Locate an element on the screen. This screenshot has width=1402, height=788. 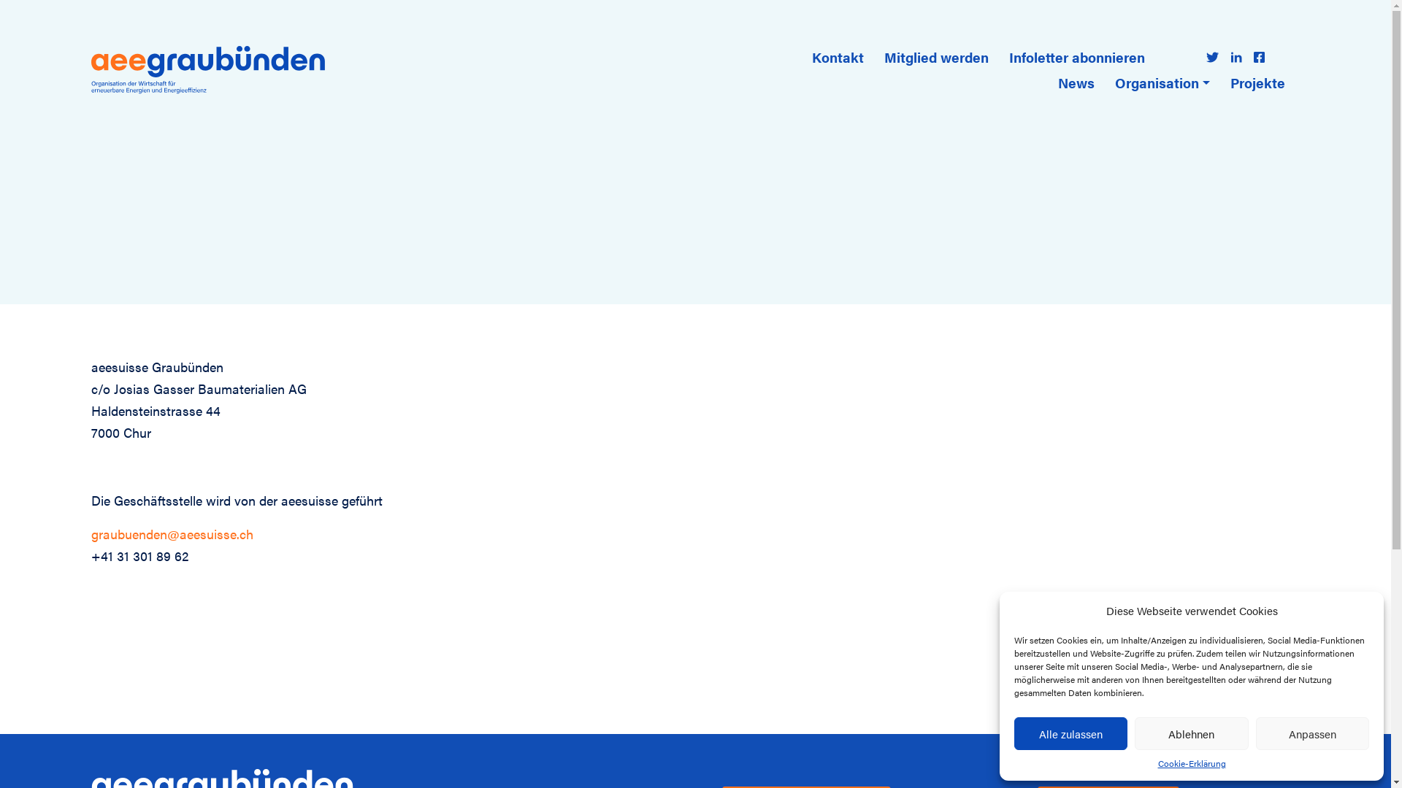
News is located at coordinates (1076, 83).